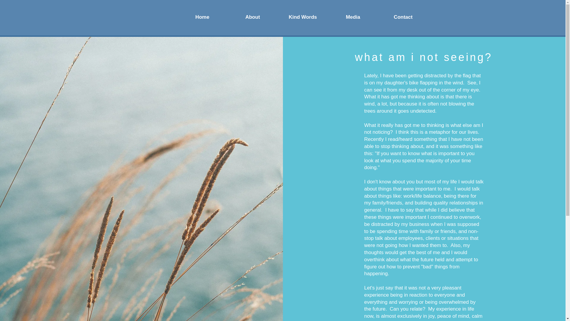 This screenshot has height=321, width=570. I want to click on Media, so click(353, 17).